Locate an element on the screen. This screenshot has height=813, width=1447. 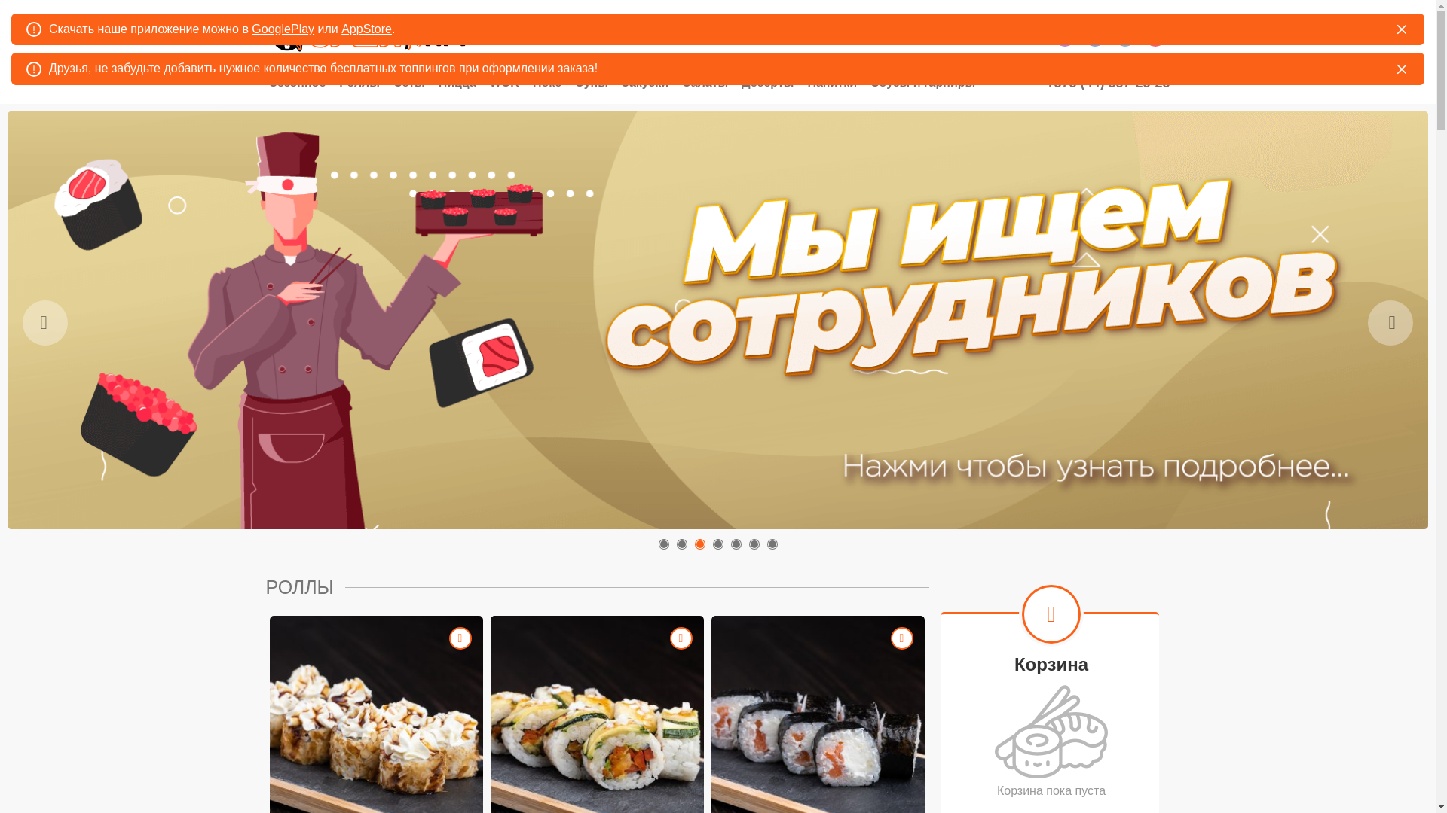
AppStore is located at coordinates (366, 29).